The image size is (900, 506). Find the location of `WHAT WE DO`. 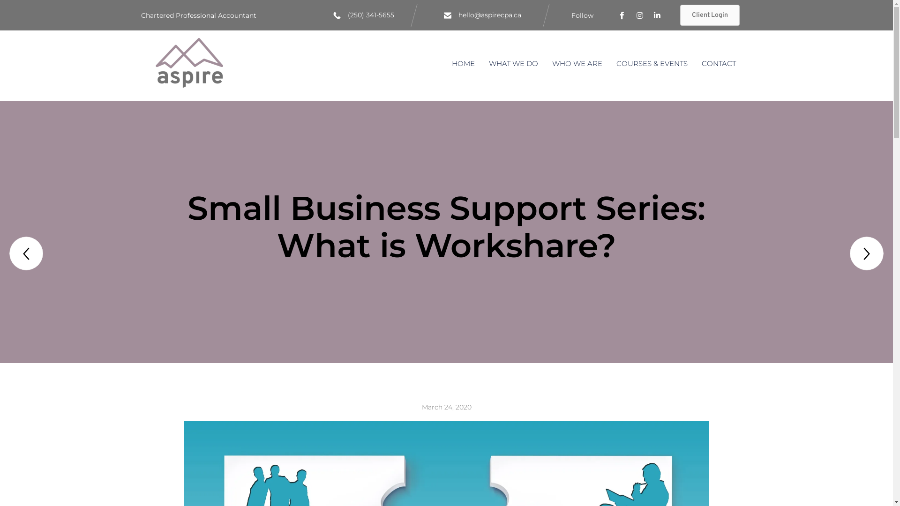

WHAT WE DO is located at coordinates (514, 64).